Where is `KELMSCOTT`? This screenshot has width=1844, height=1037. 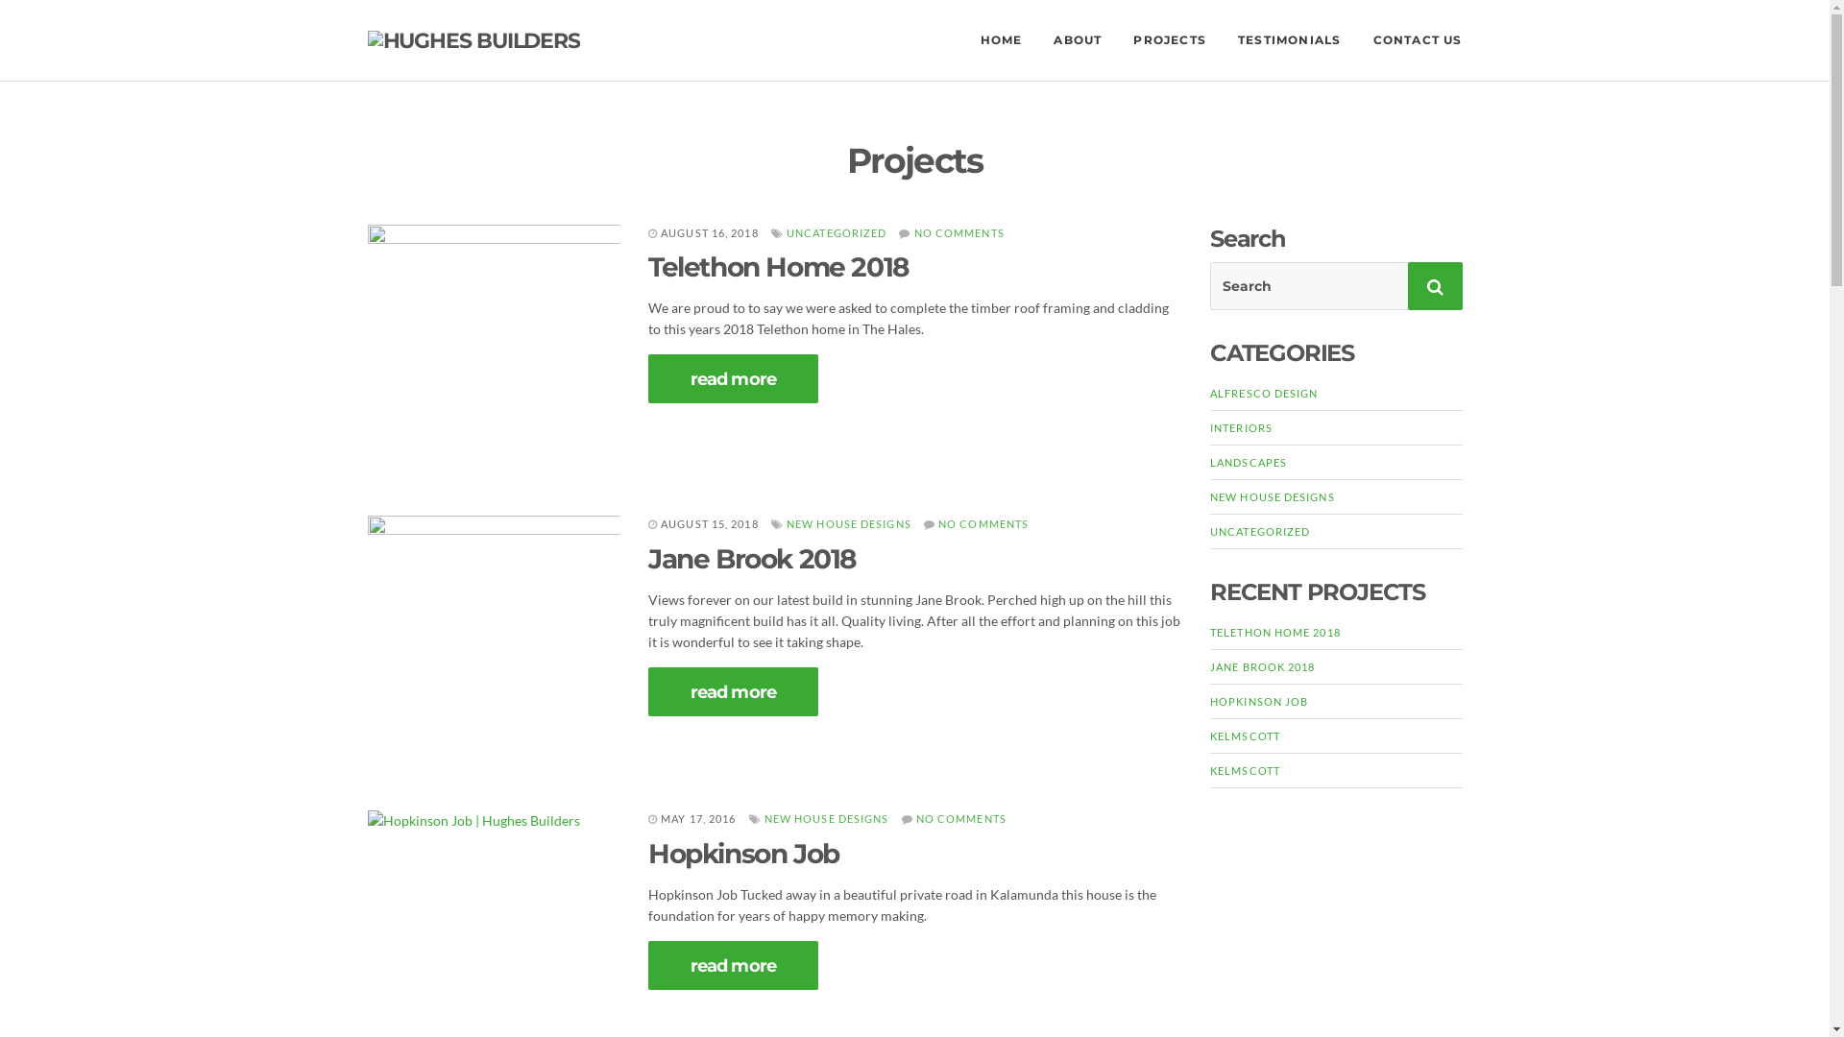
KELMSCOTT is located at coordinates (1337, 736).